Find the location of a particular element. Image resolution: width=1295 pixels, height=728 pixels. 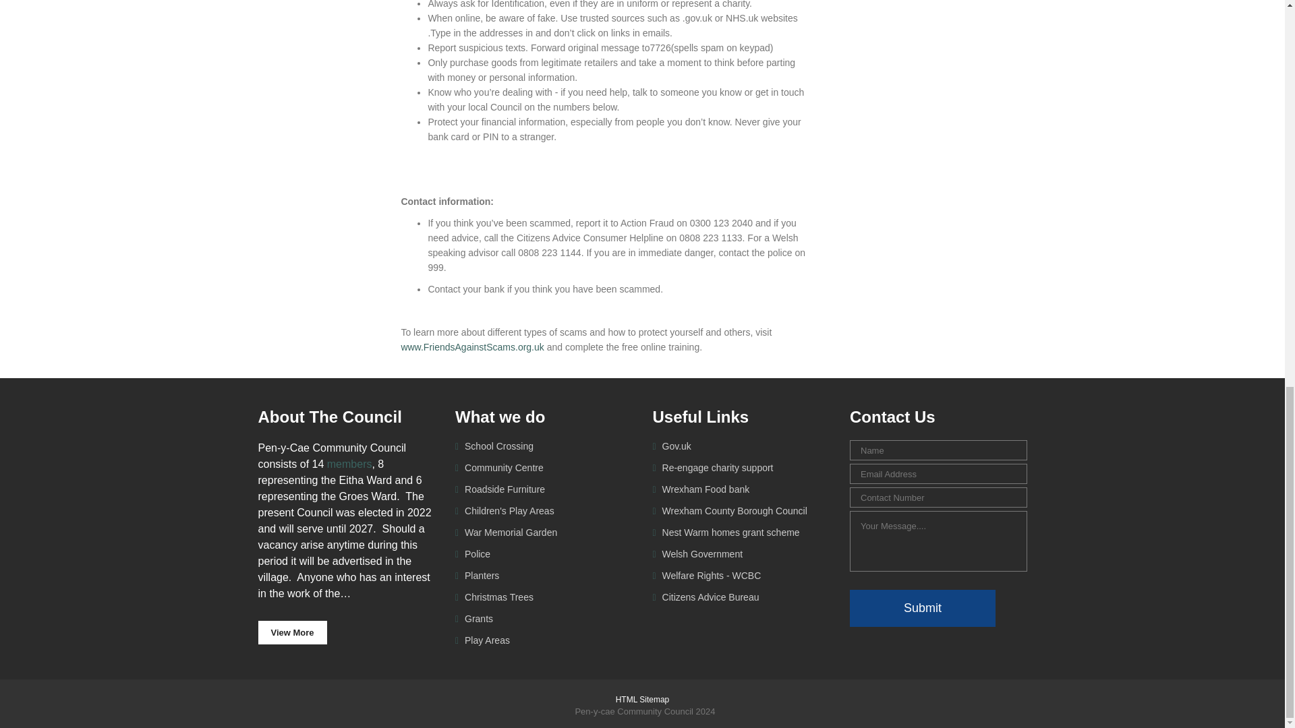

School Crossing is located at coordinates (498, 446).